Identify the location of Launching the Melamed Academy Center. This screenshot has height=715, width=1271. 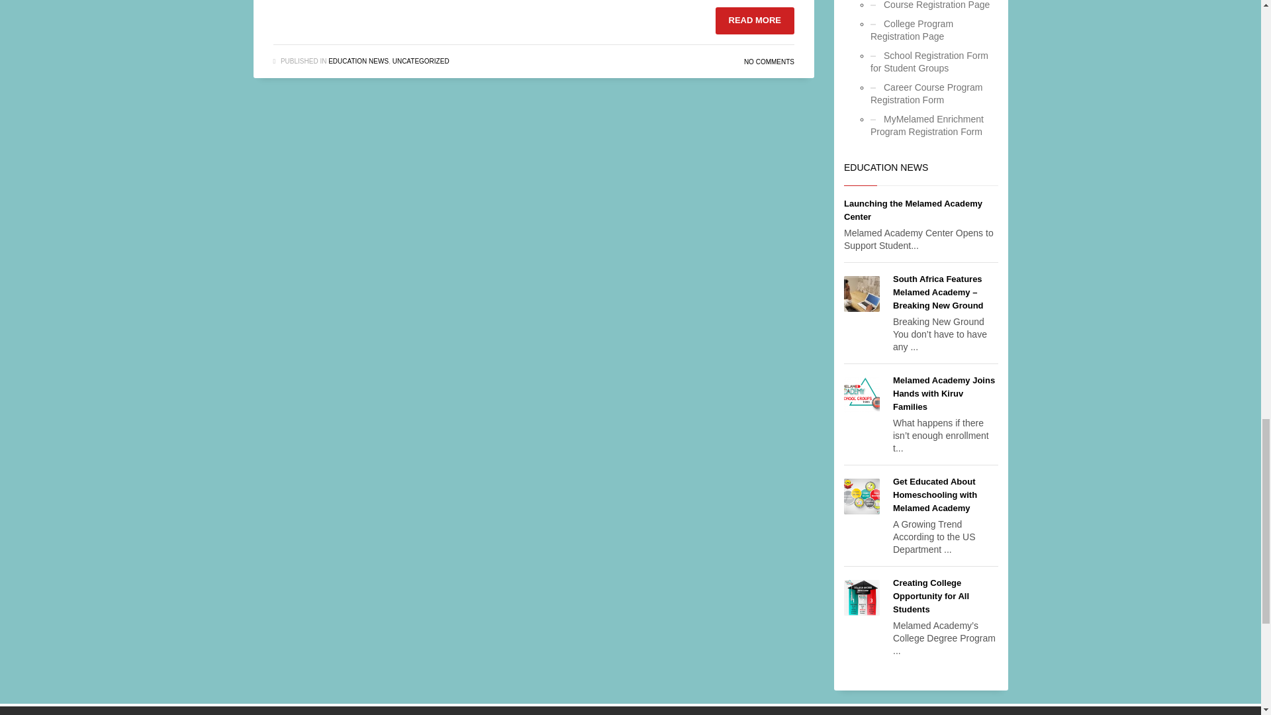
(913, 210).